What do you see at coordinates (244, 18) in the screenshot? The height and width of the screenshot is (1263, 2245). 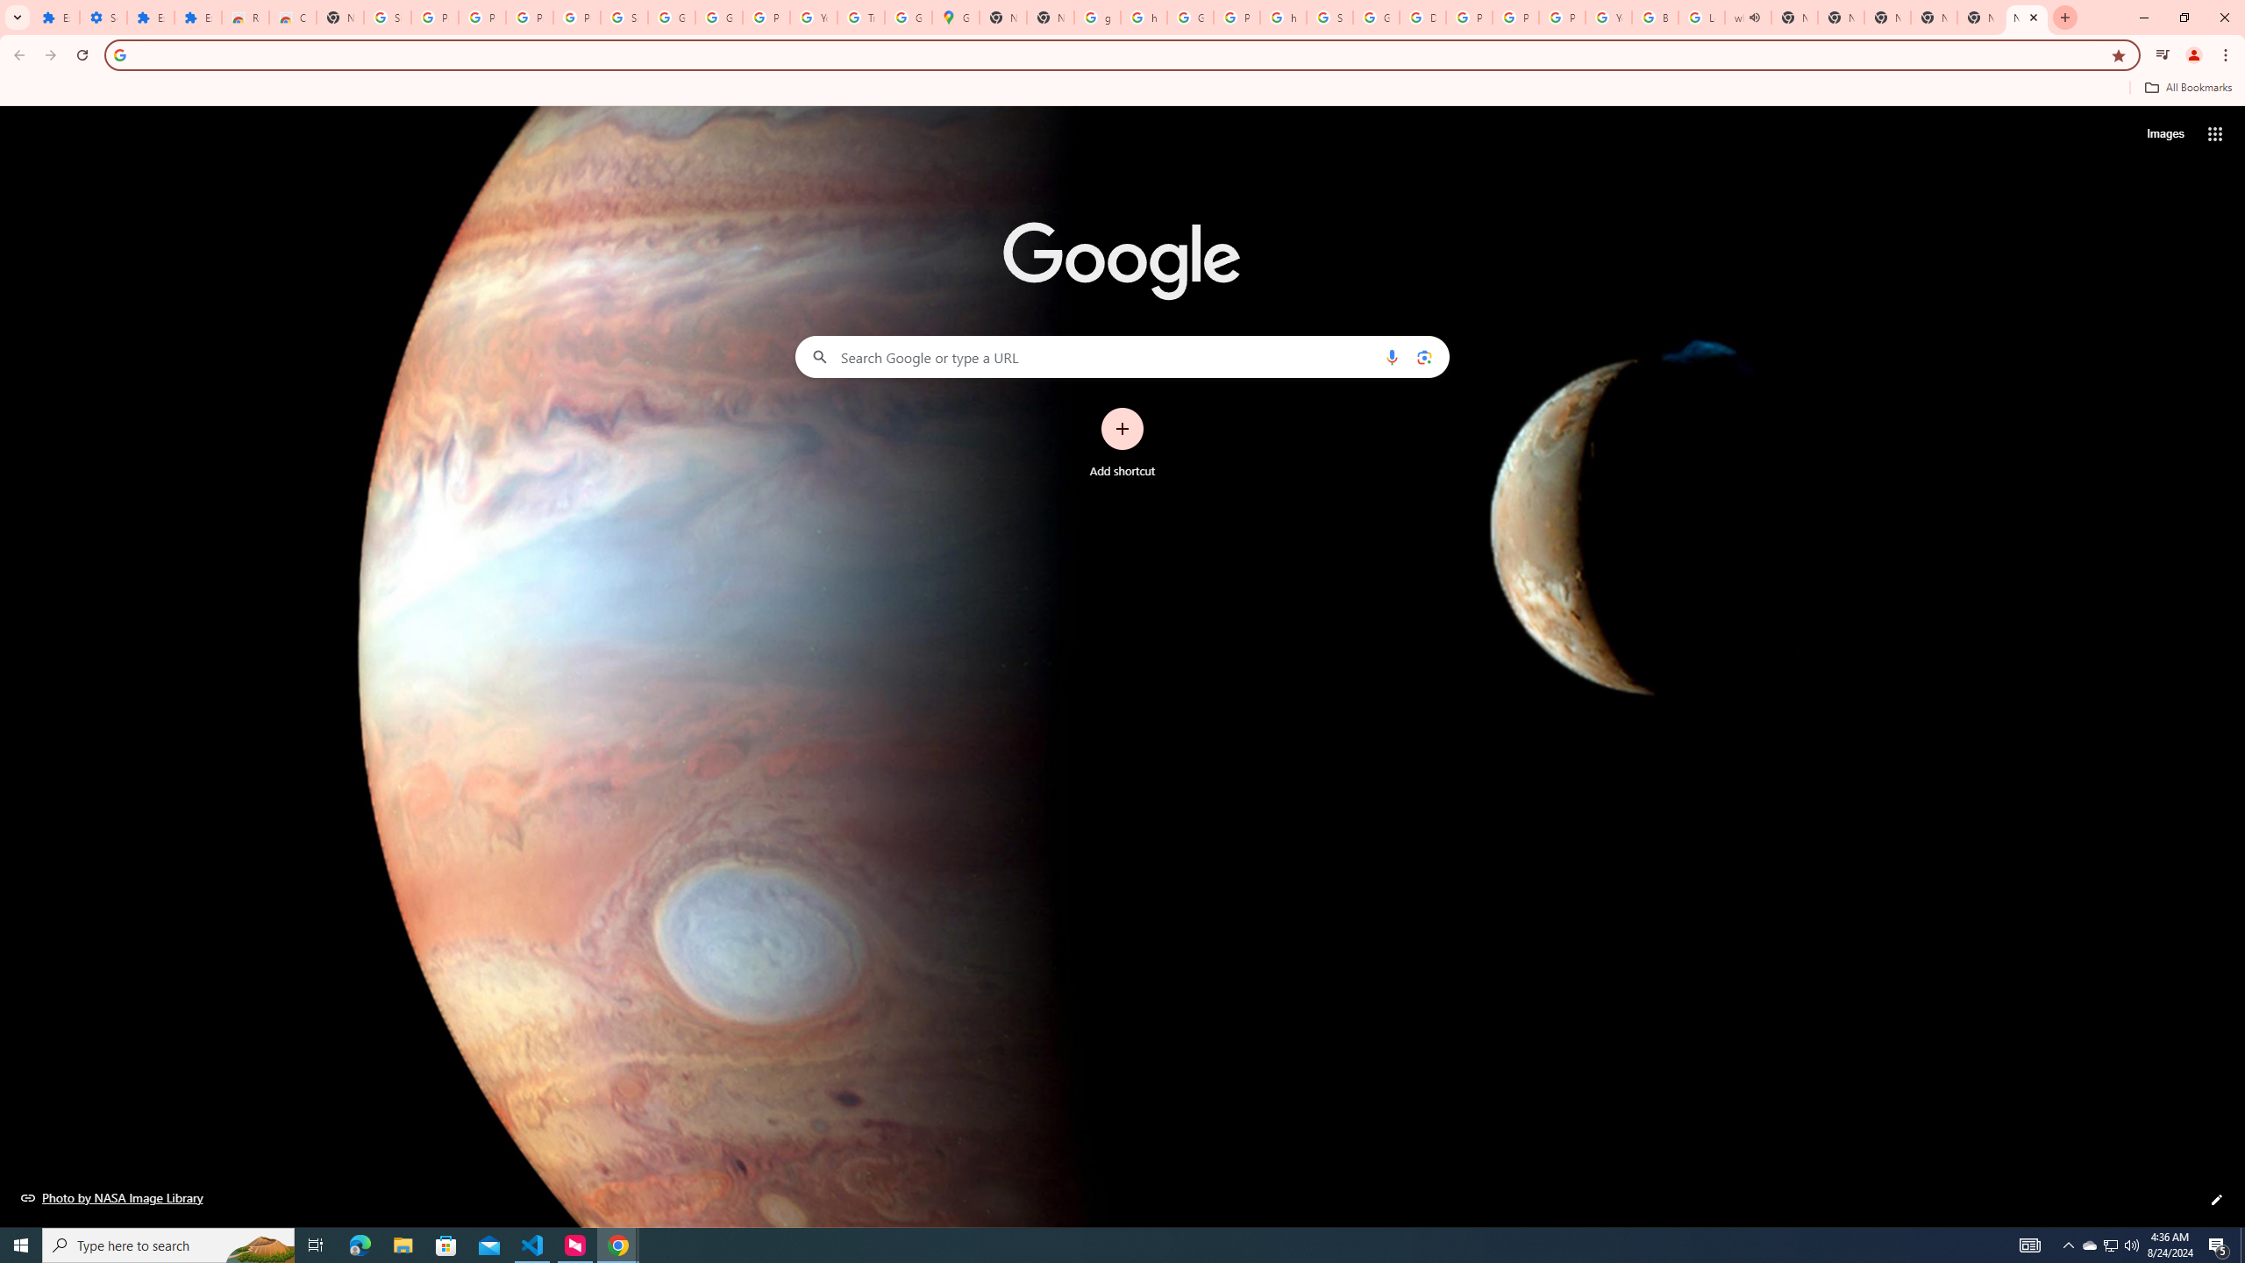 I see `Reviews: Helix Fruit Jump Arcade Game` at bounding box center [244, 18].